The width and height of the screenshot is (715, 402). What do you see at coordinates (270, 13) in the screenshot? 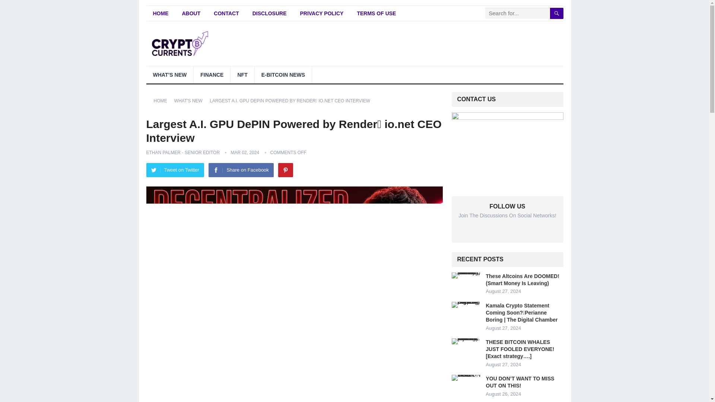
I see `DISCLOSURE` at bounding box center [270, 13].